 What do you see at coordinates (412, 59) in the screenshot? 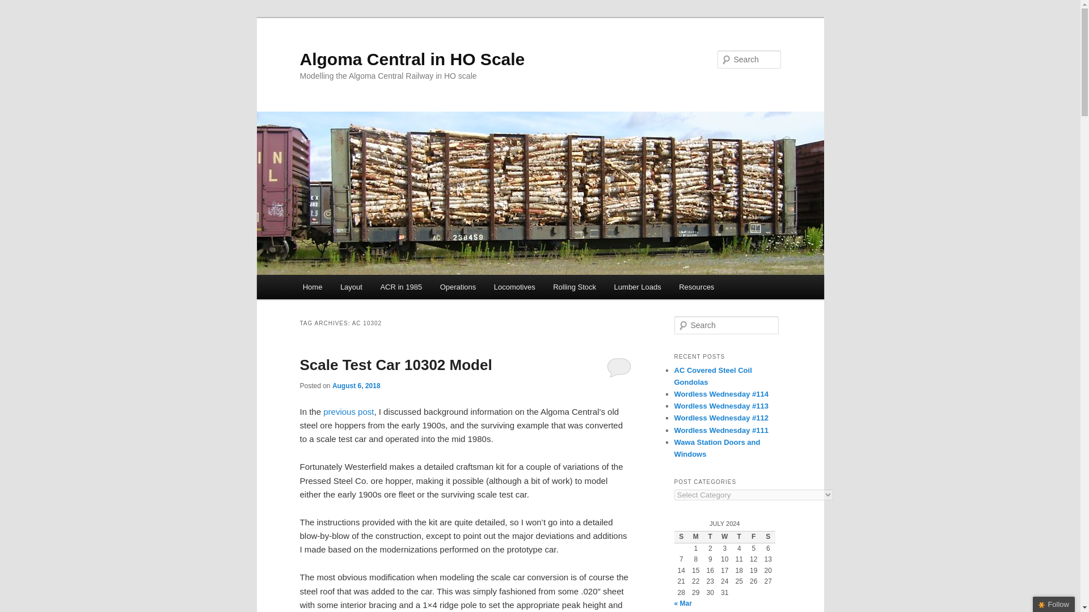
I see `Algoma Central in HO Scale` at bounding box center [412, 59].